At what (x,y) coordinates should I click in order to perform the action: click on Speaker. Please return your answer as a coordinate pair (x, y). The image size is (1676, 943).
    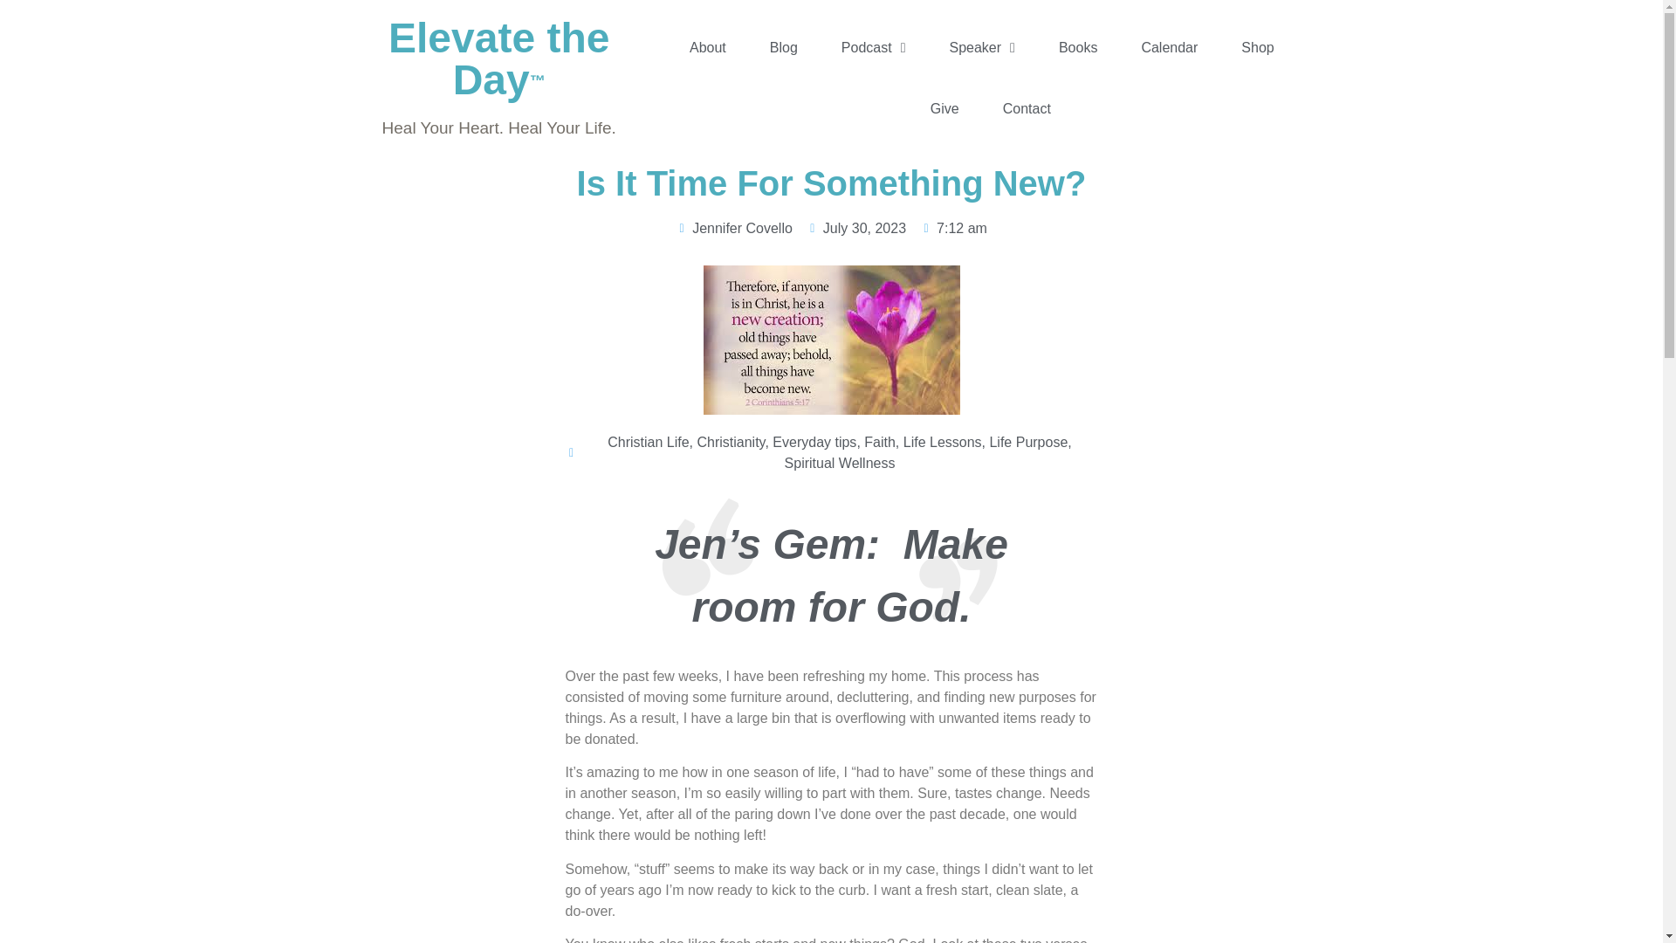
    Looking at the image, I should click on (981, 47).